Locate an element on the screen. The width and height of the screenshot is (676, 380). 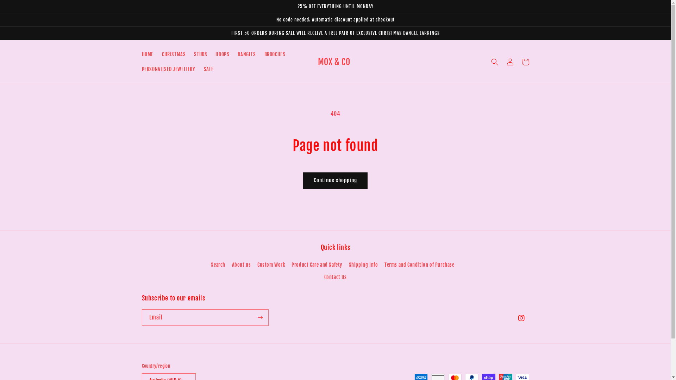
HOME is located at coordinates (147, 55).